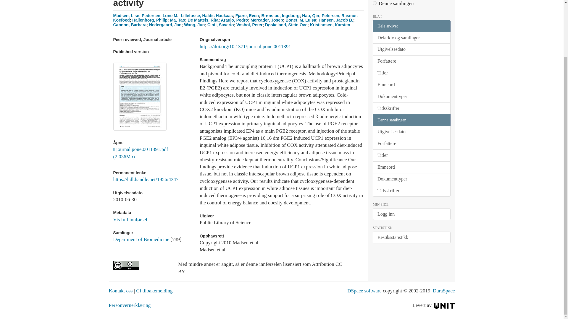  I want to click on De Matteis, Rita, so click(203, 20).